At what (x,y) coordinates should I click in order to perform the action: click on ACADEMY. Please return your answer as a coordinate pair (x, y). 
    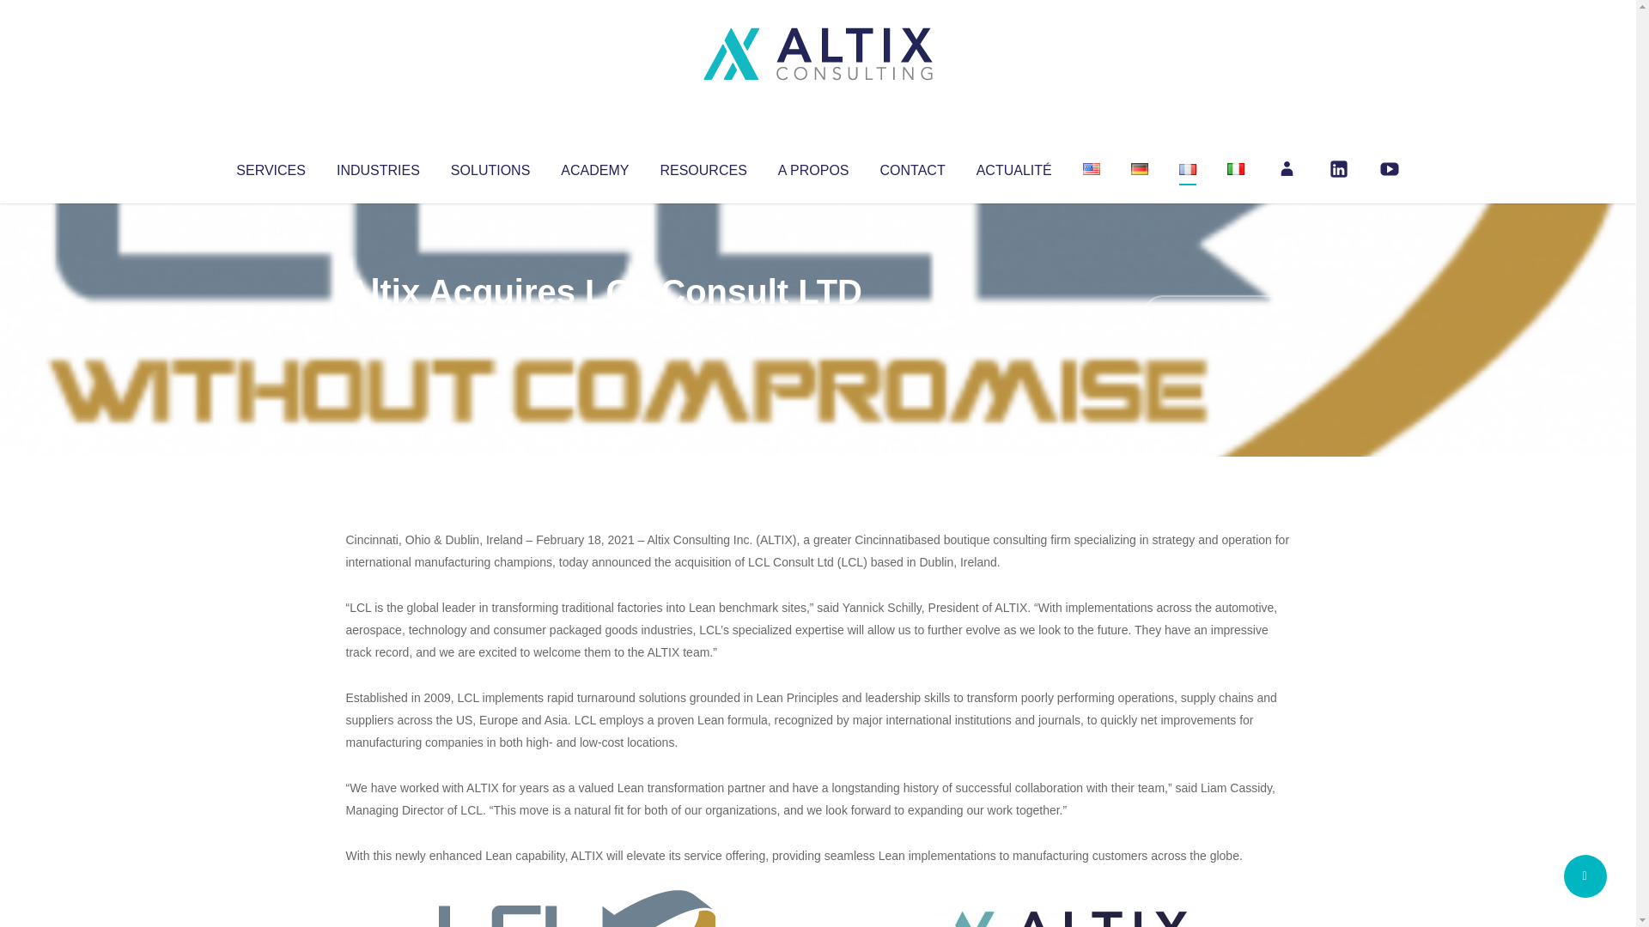
    Looking at the image, I should click on (594, 167).